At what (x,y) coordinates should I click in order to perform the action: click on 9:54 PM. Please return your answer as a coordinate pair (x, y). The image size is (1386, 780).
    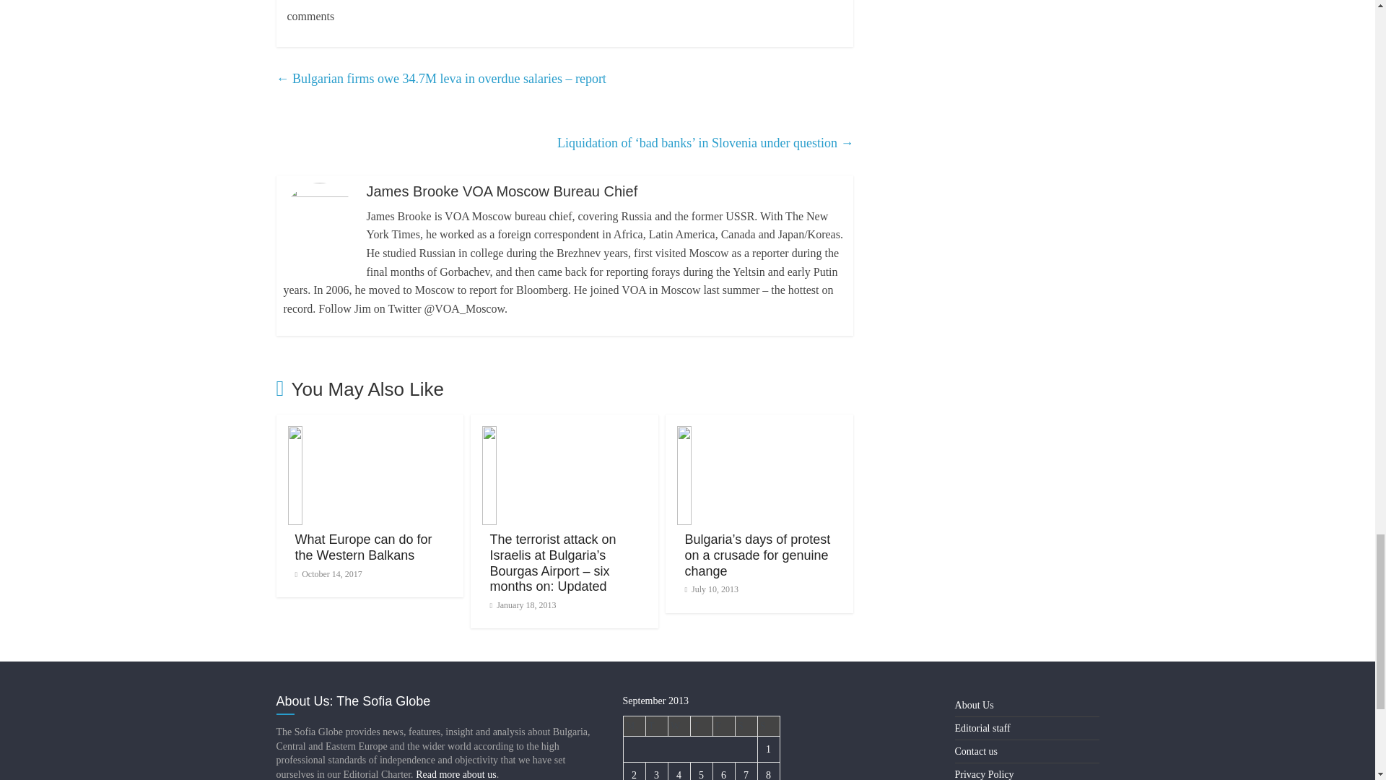
    Looking at the image, I should click on (328, 574).